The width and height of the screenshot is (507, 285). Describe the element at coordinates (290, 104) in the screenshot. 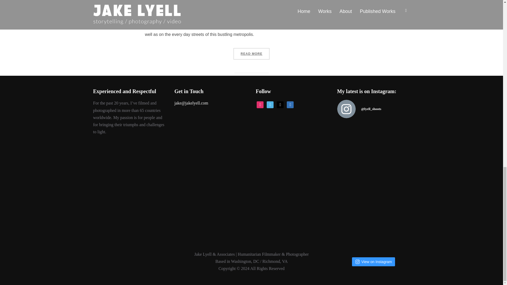

I see `Default Label` at that location.